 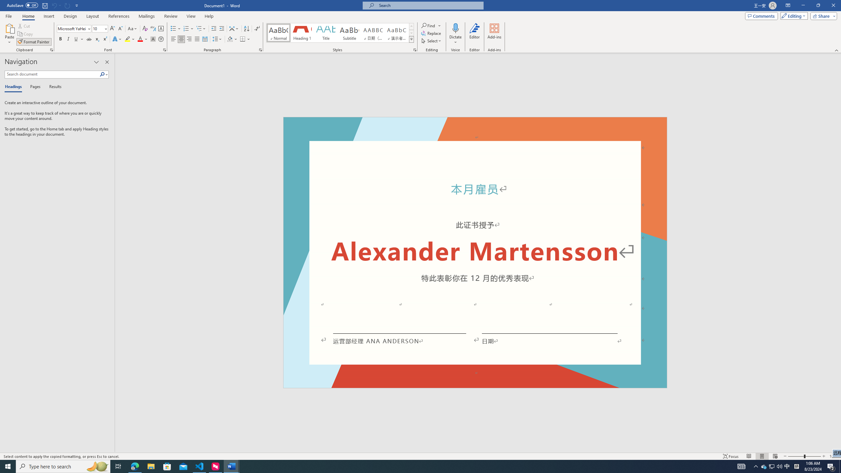 I want to click on Phonetic Guide..., so click(x=153, y=29).